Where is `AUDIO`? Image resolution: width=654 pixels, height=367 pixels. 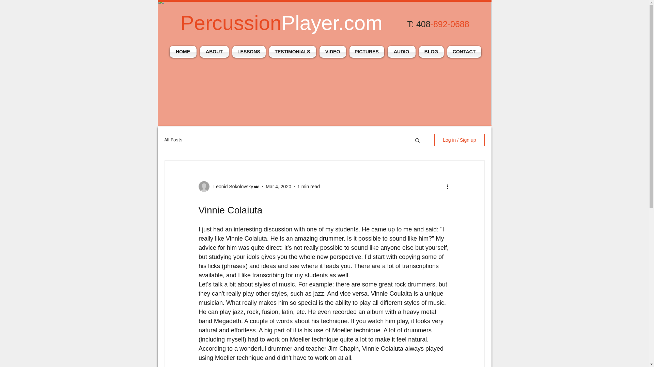 AUDIO is located at coordinates (401, 52).